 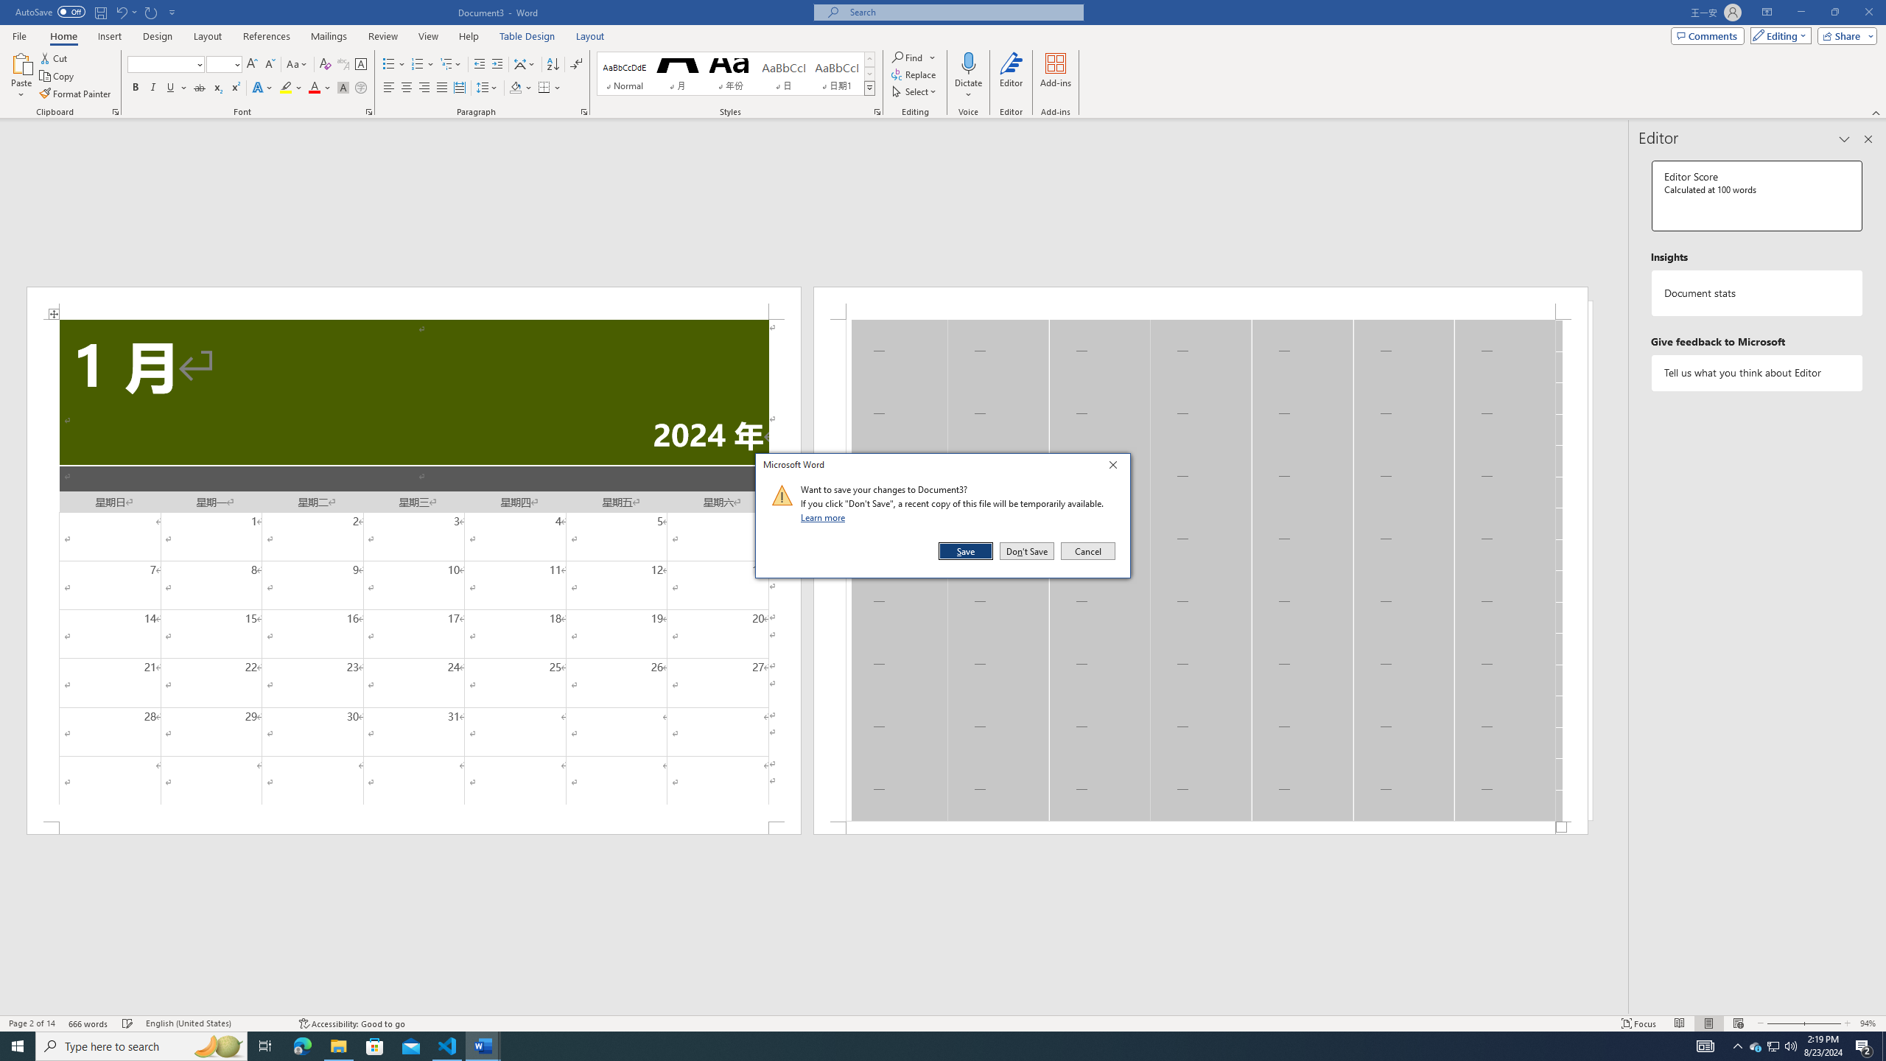 What do you see at coordinates (141, 1046) in the screenshot?
I see `Type here to search` at bounding box center [141, 1046].